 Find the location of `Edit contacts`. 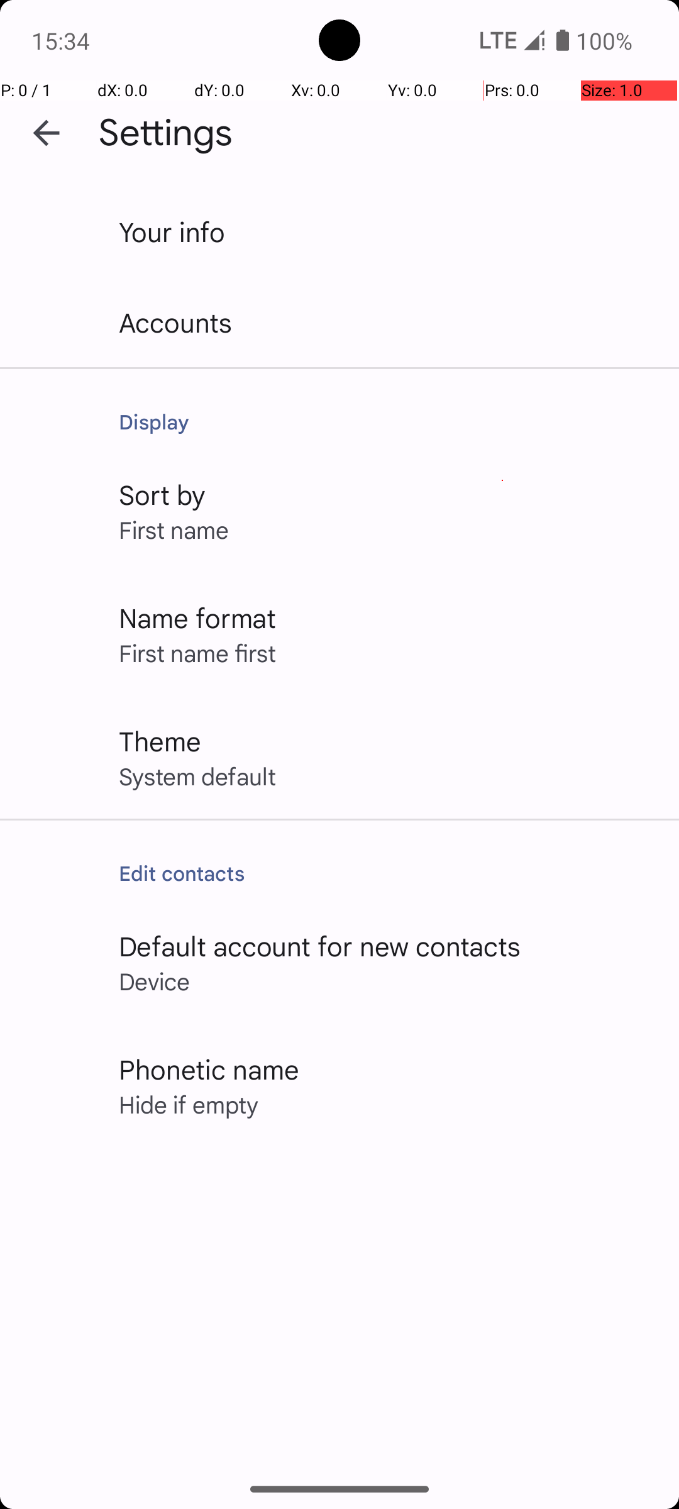

Edit contacts is located at coordinates (386, 873).